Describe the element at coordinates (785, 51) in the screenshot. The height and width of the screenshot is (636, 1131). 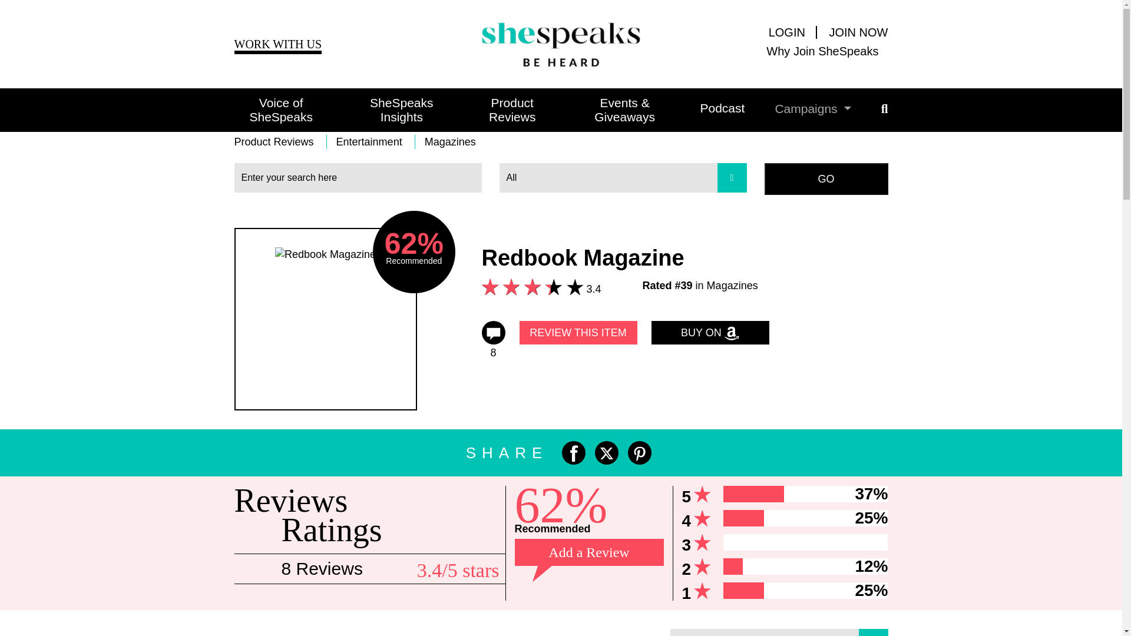
I see `Why Join SheSpeaks` at that location.